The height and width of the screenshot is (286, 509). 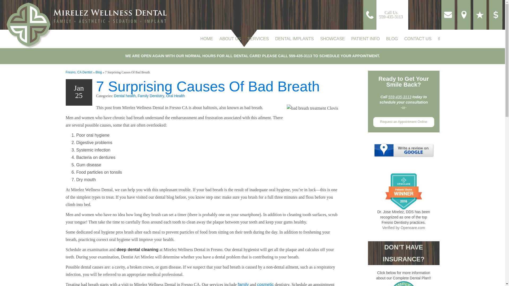 What do you see at coordinates (258, 39) in the screenshot?
I see `SERVICES` at bounding box center [258, 39].